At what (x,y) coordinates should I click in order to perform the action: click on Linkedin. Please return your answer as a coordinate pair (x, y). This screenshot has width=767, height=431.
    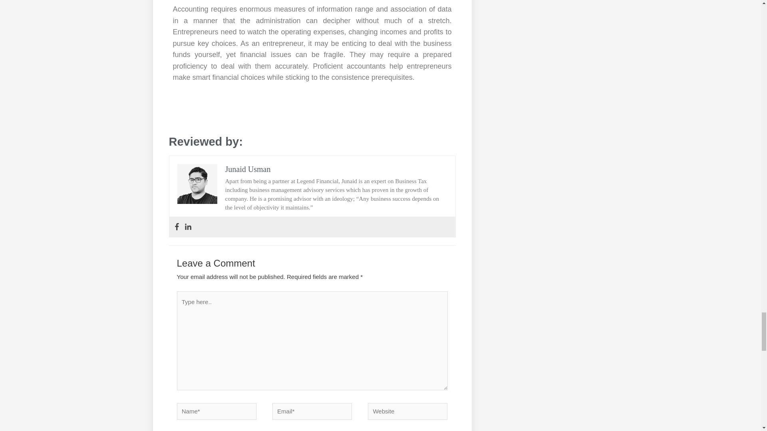
    Looking at the image, I should click on (188, 227).